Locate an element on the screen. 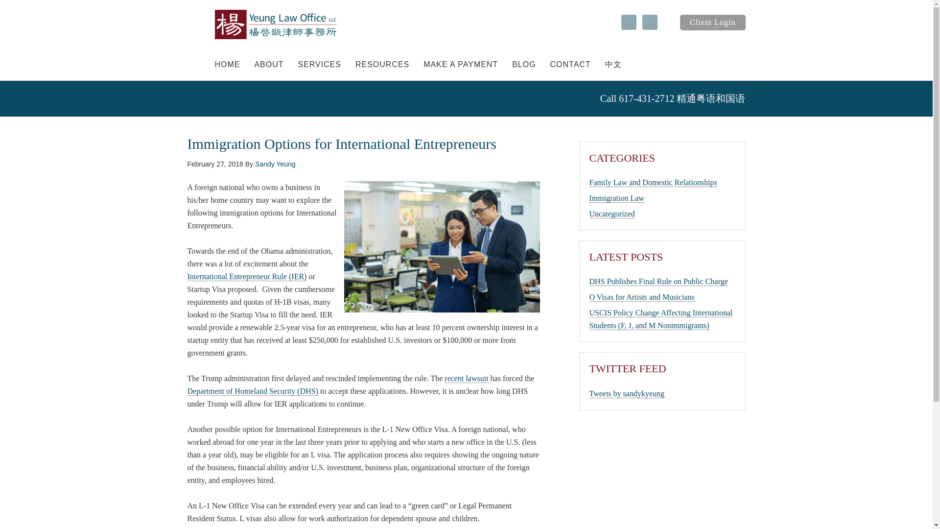 This screenshot has height=529, width=940. Client Login is located at coordinates (712, 23).